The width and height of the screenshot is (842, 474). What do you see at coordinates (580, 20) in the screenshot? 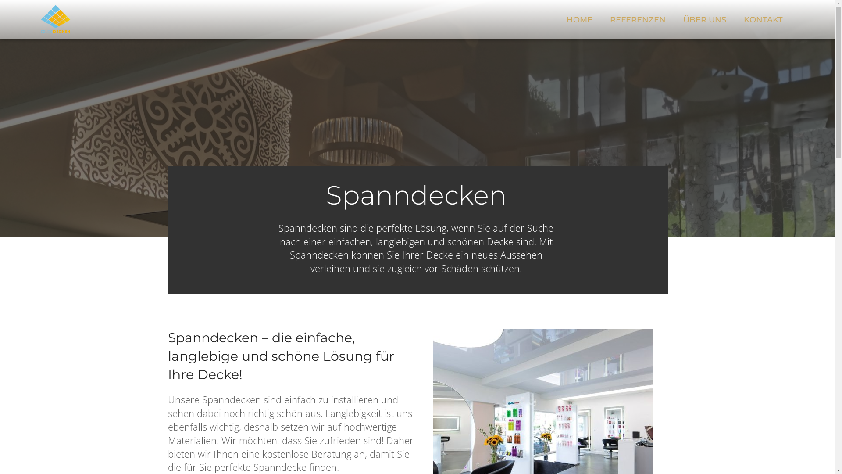
I see `HOME` at bounding box center [580, 20].